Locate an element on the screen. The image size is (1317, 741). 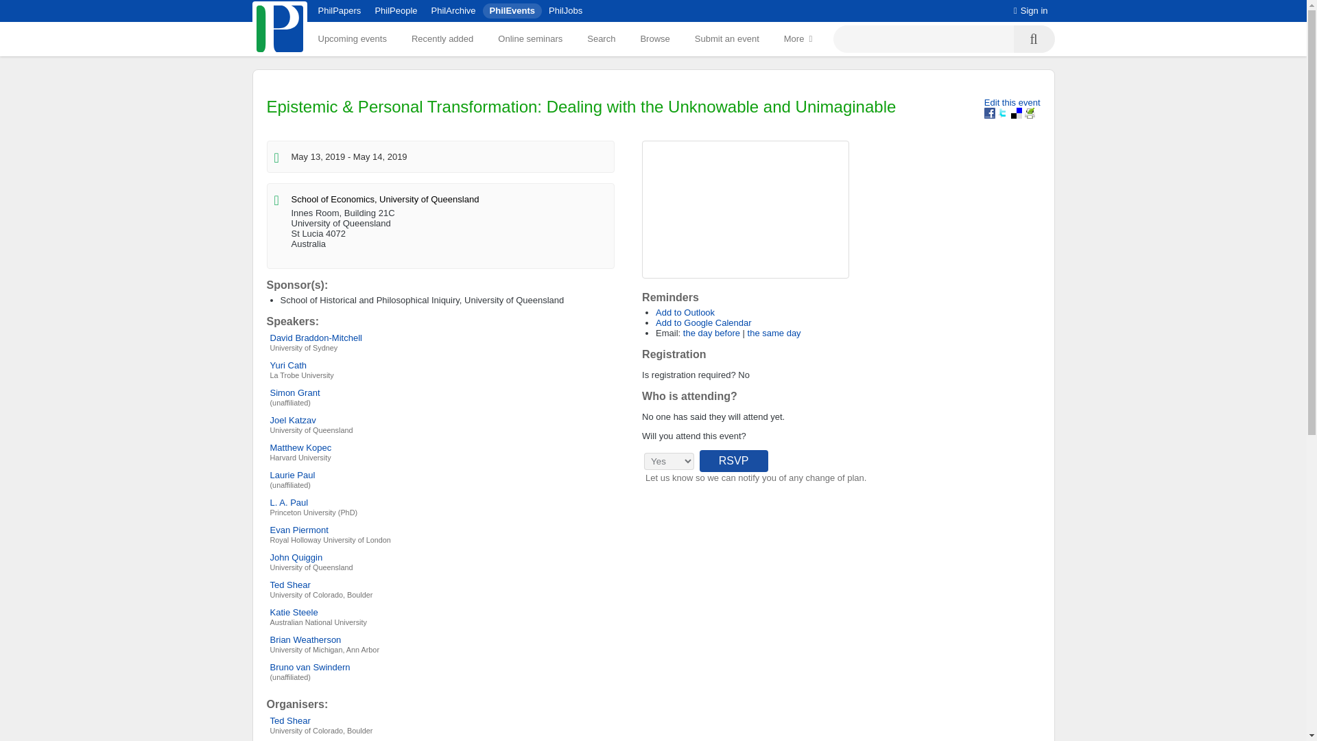
Simon Grant is located at coordinates (295, 392).